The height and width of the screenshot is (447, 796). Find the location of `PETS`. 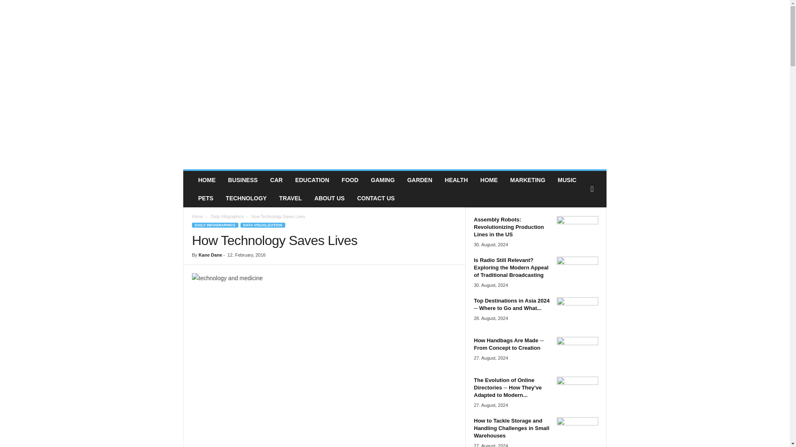

PETS is located at coordinates (206, 198).